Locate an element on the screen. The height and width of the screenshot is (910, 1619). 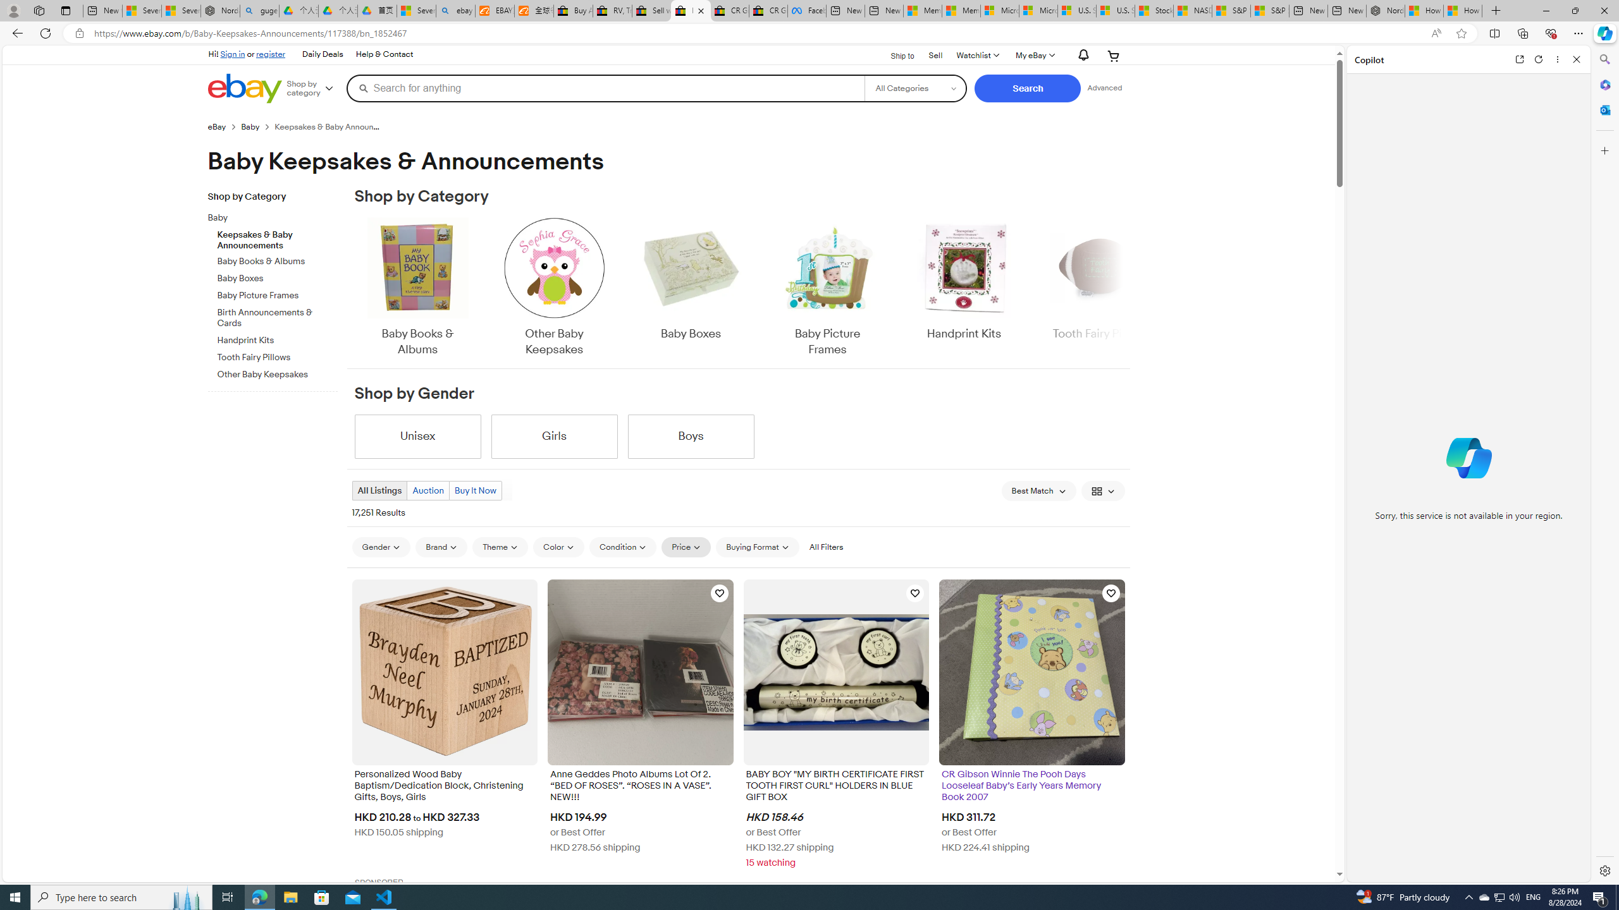
Expand Cart is located at coordinates (1114, 56).